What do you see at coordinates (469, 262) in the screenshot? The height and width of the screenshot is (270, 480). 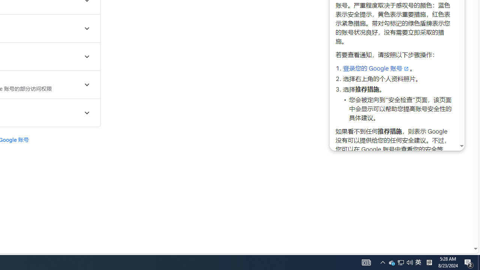 I see `Action Center, 2 new notifications` at bounding box center [469, 262].